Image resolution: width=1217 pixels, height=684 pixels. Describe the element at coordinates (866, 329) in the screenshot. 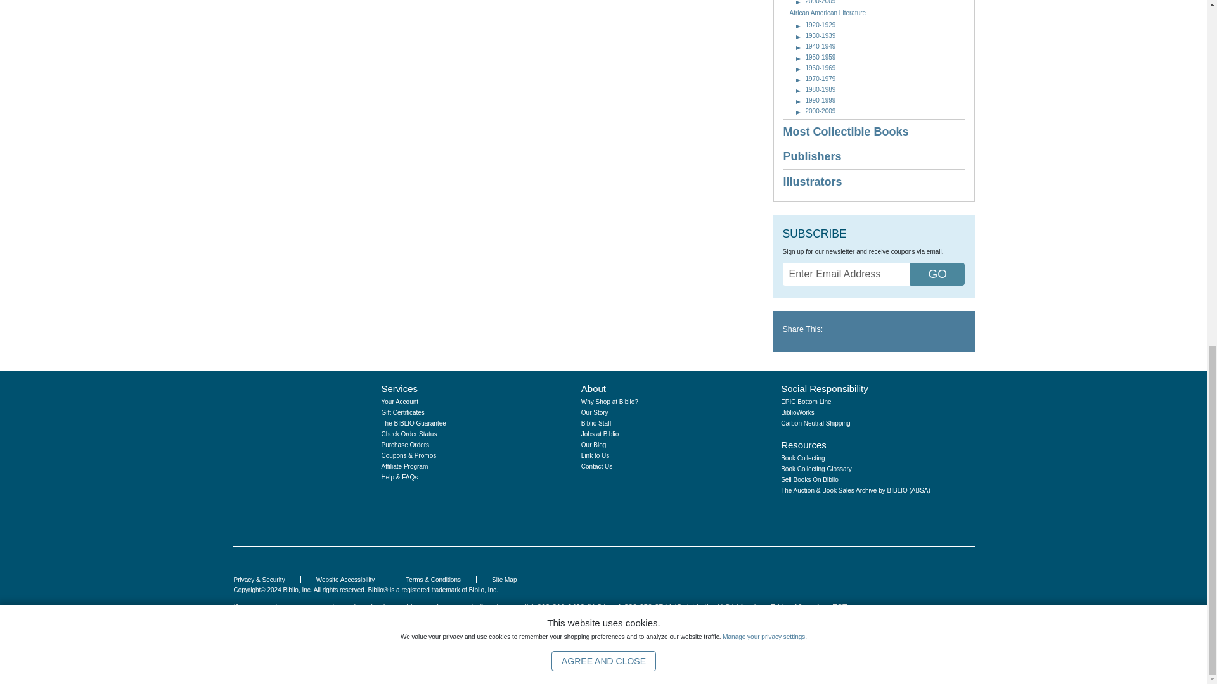

I see `Share on Tumblr` at that location.